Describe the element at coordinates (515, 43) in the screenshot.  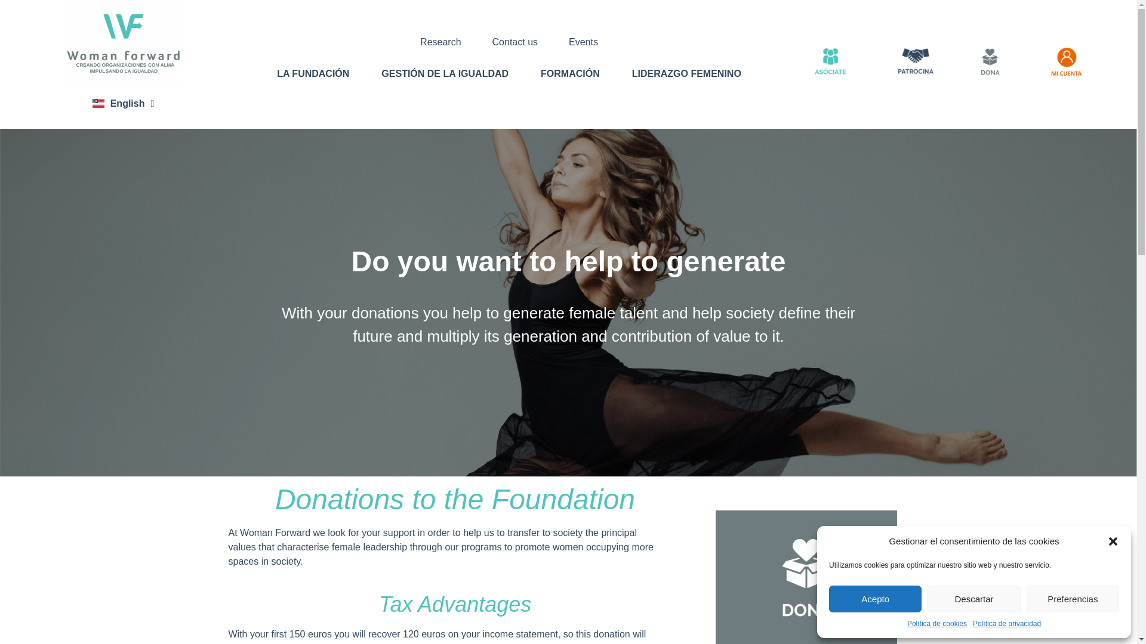
I see `Contact us` at that location.